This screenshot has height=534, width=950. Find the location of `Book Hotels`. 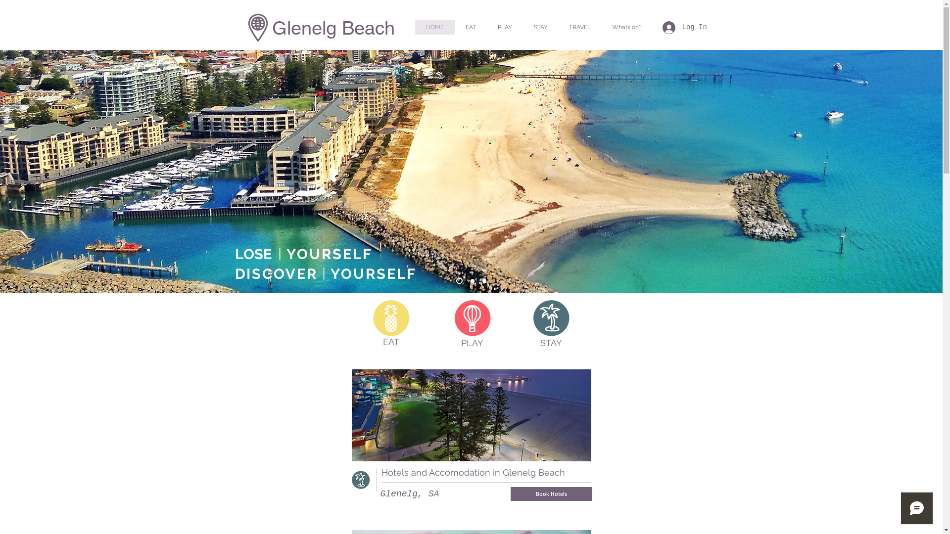

Book Hotels is located at coordinates (551, 494).